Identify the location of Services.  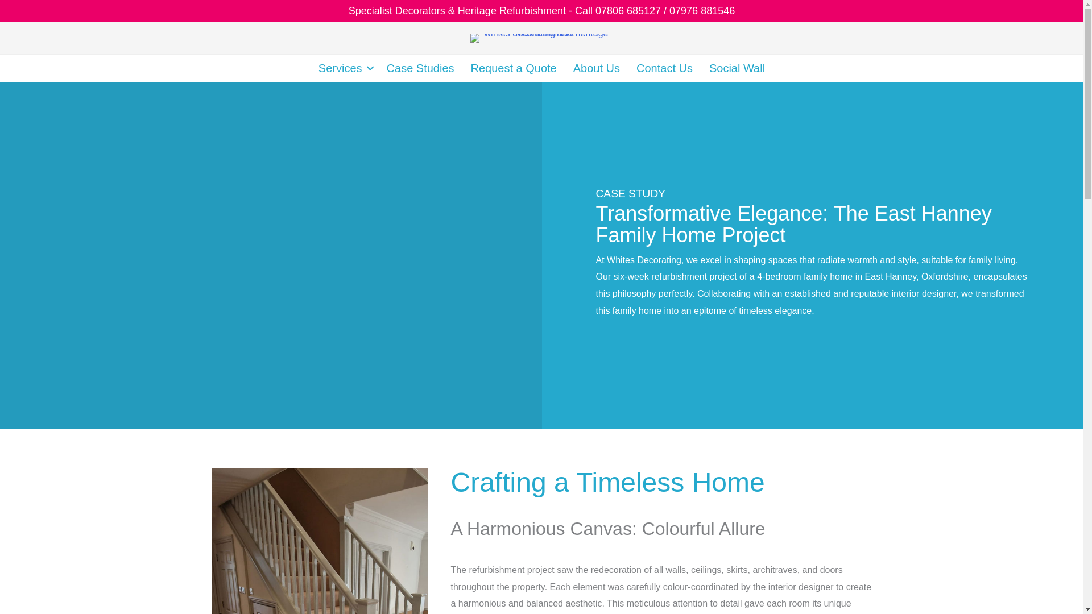
(344, 68).